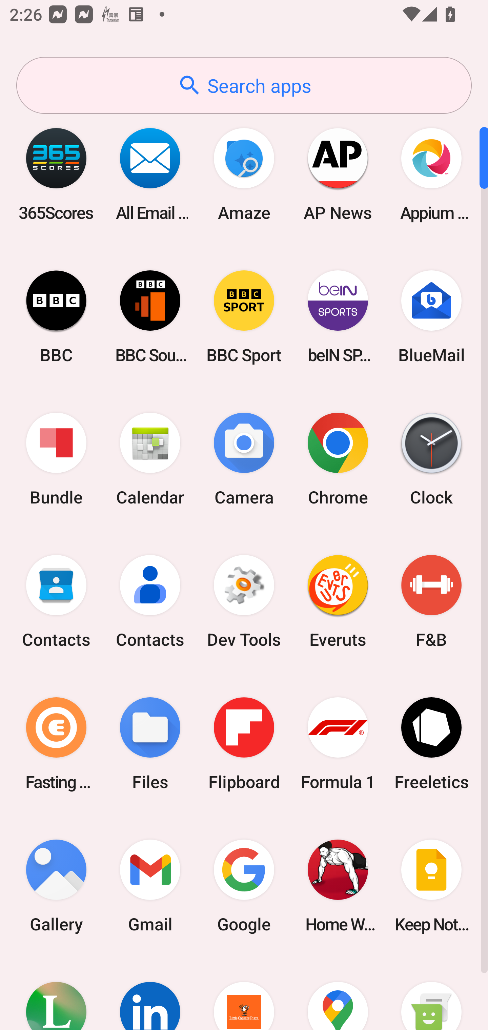  Describe the element at coordinates (150, 743) in the screenshot. I see `Files` at that location.